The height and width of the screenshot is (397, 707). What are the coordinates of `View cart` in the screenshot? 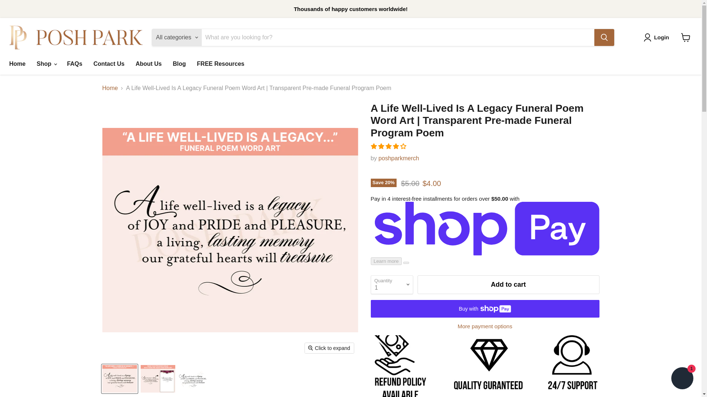 It's located at (686, 37).